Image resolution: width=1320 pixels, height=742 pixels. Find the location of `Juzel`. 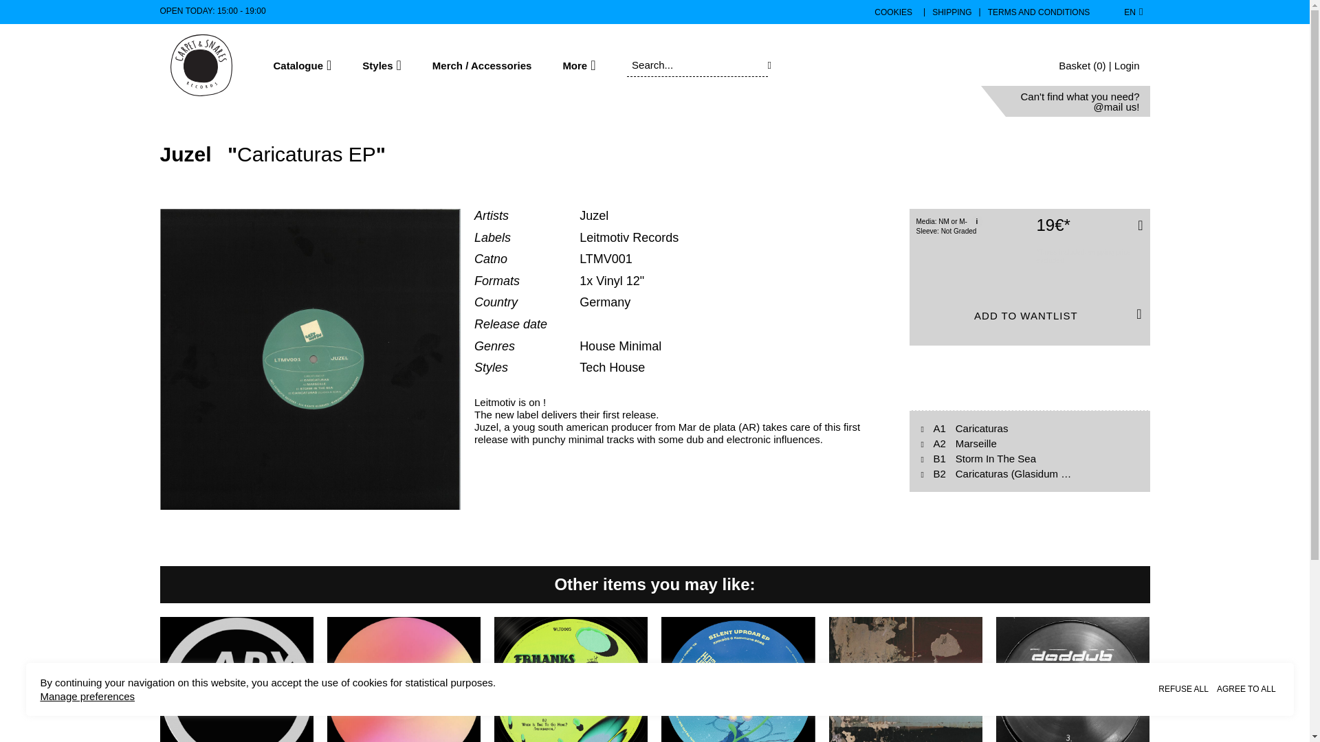

Juzel is located at coordinates (188, 154).